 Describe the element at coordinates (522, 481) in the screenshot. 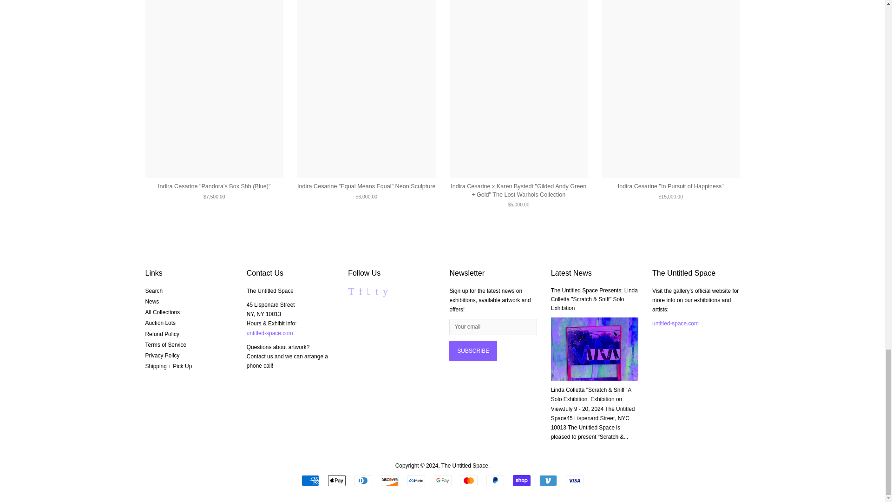

I see `Shop Pay` at that location.